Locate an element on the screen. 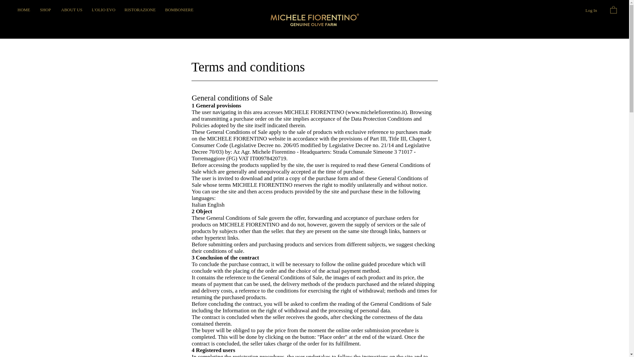 The width and height of the screenshot is (634, 357). BOMBONIERE is located at coordinates (179, 10).